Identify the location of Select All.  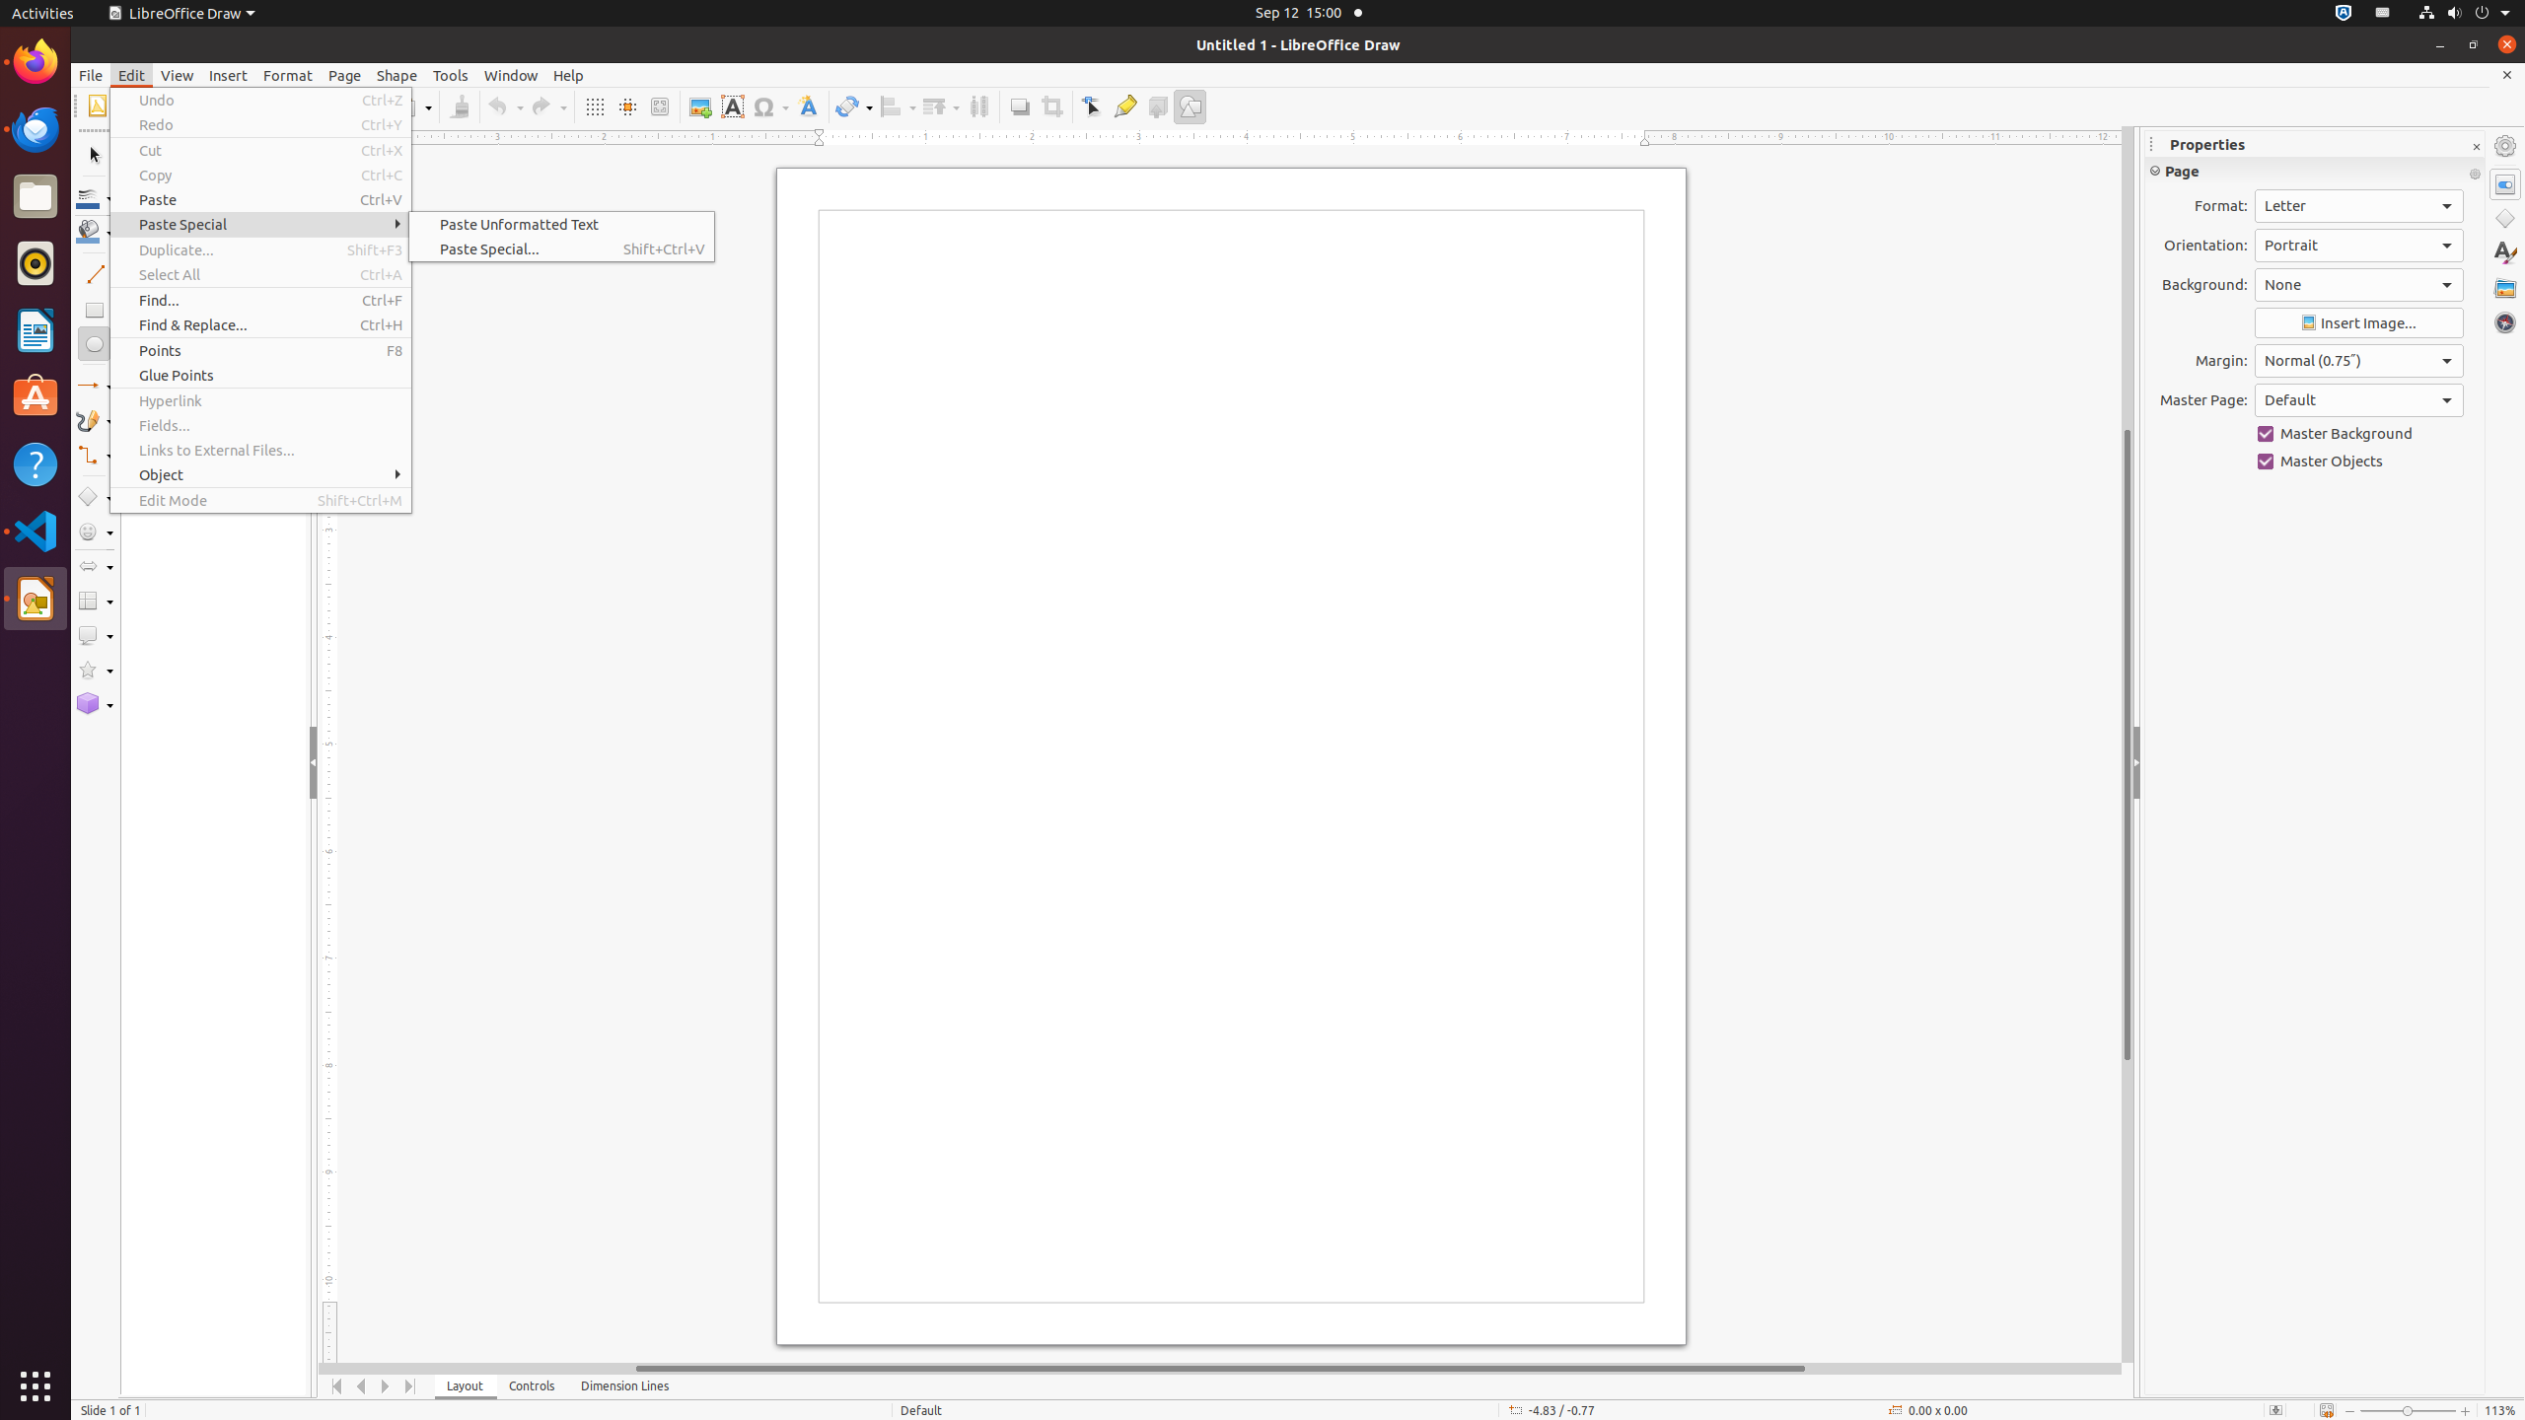
(260, 274).